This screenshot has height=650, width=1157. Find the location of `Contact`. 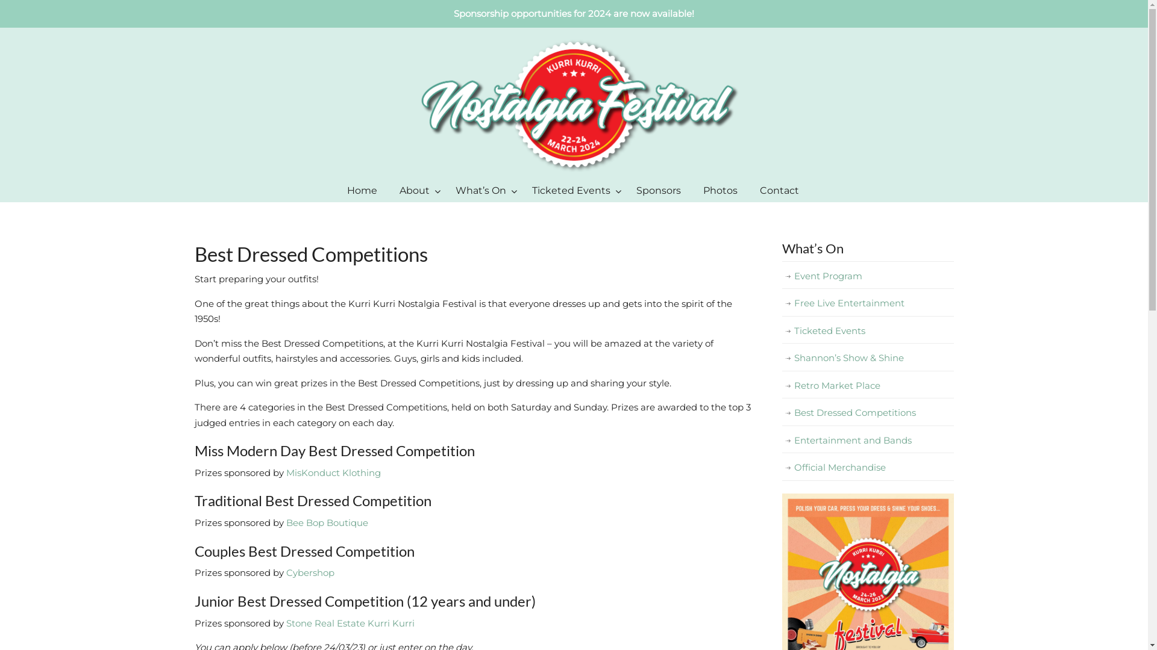

Contact is located at coordinates (780, 191).